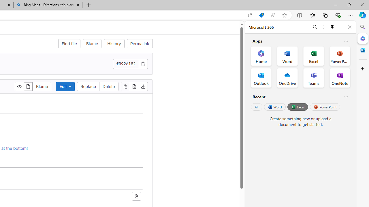  Describe the element at coordinates (257, 107) in the screenshot. I see `All` at that location.